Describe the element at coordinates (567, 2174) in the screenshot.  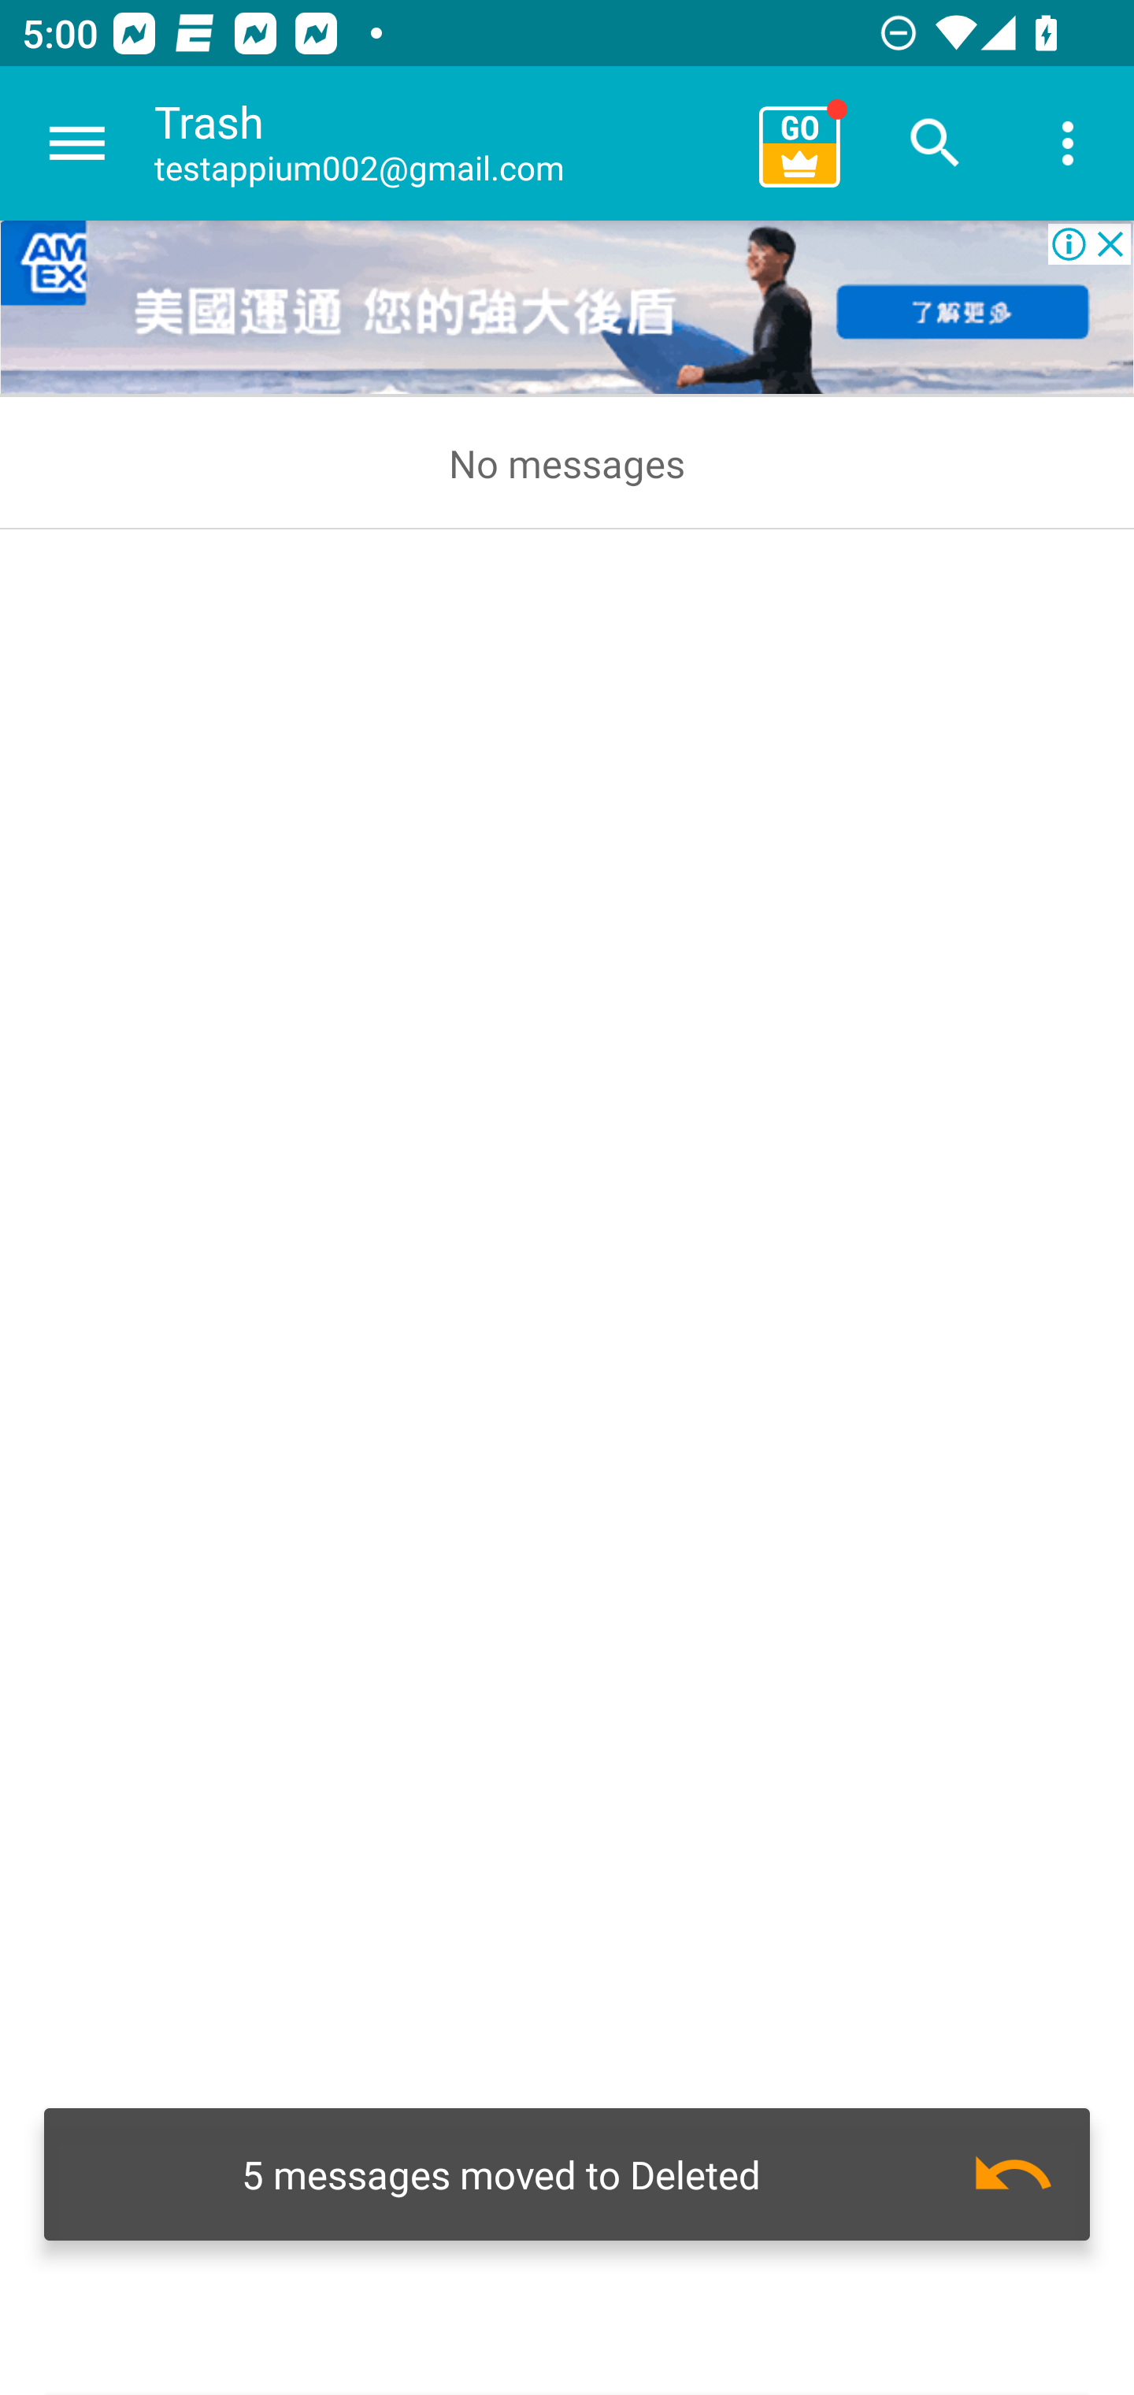
I see `Undo 5 messages moved to Deleted` at that location.